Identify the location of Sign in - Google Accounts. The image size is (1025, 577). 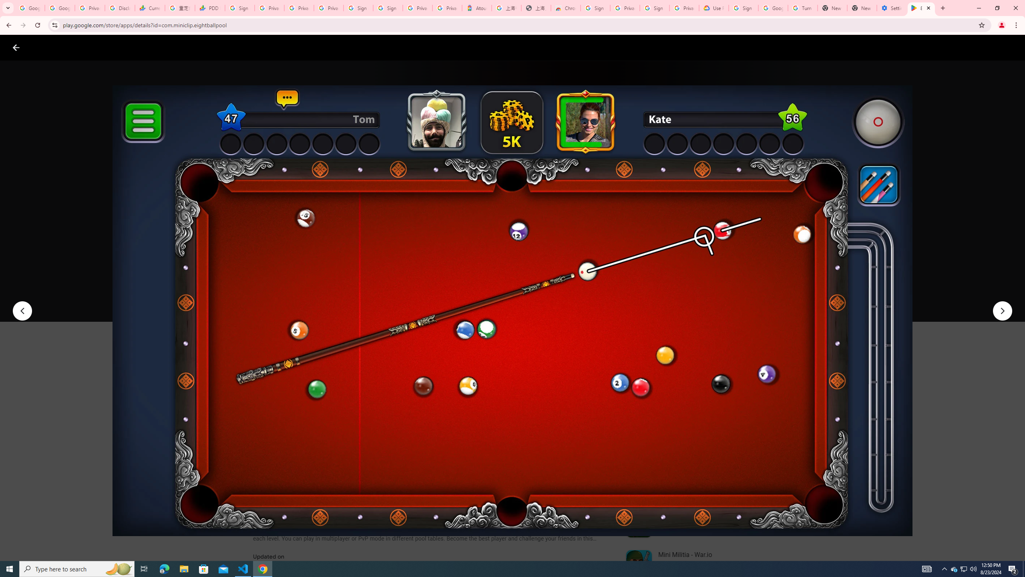
(655, 8).